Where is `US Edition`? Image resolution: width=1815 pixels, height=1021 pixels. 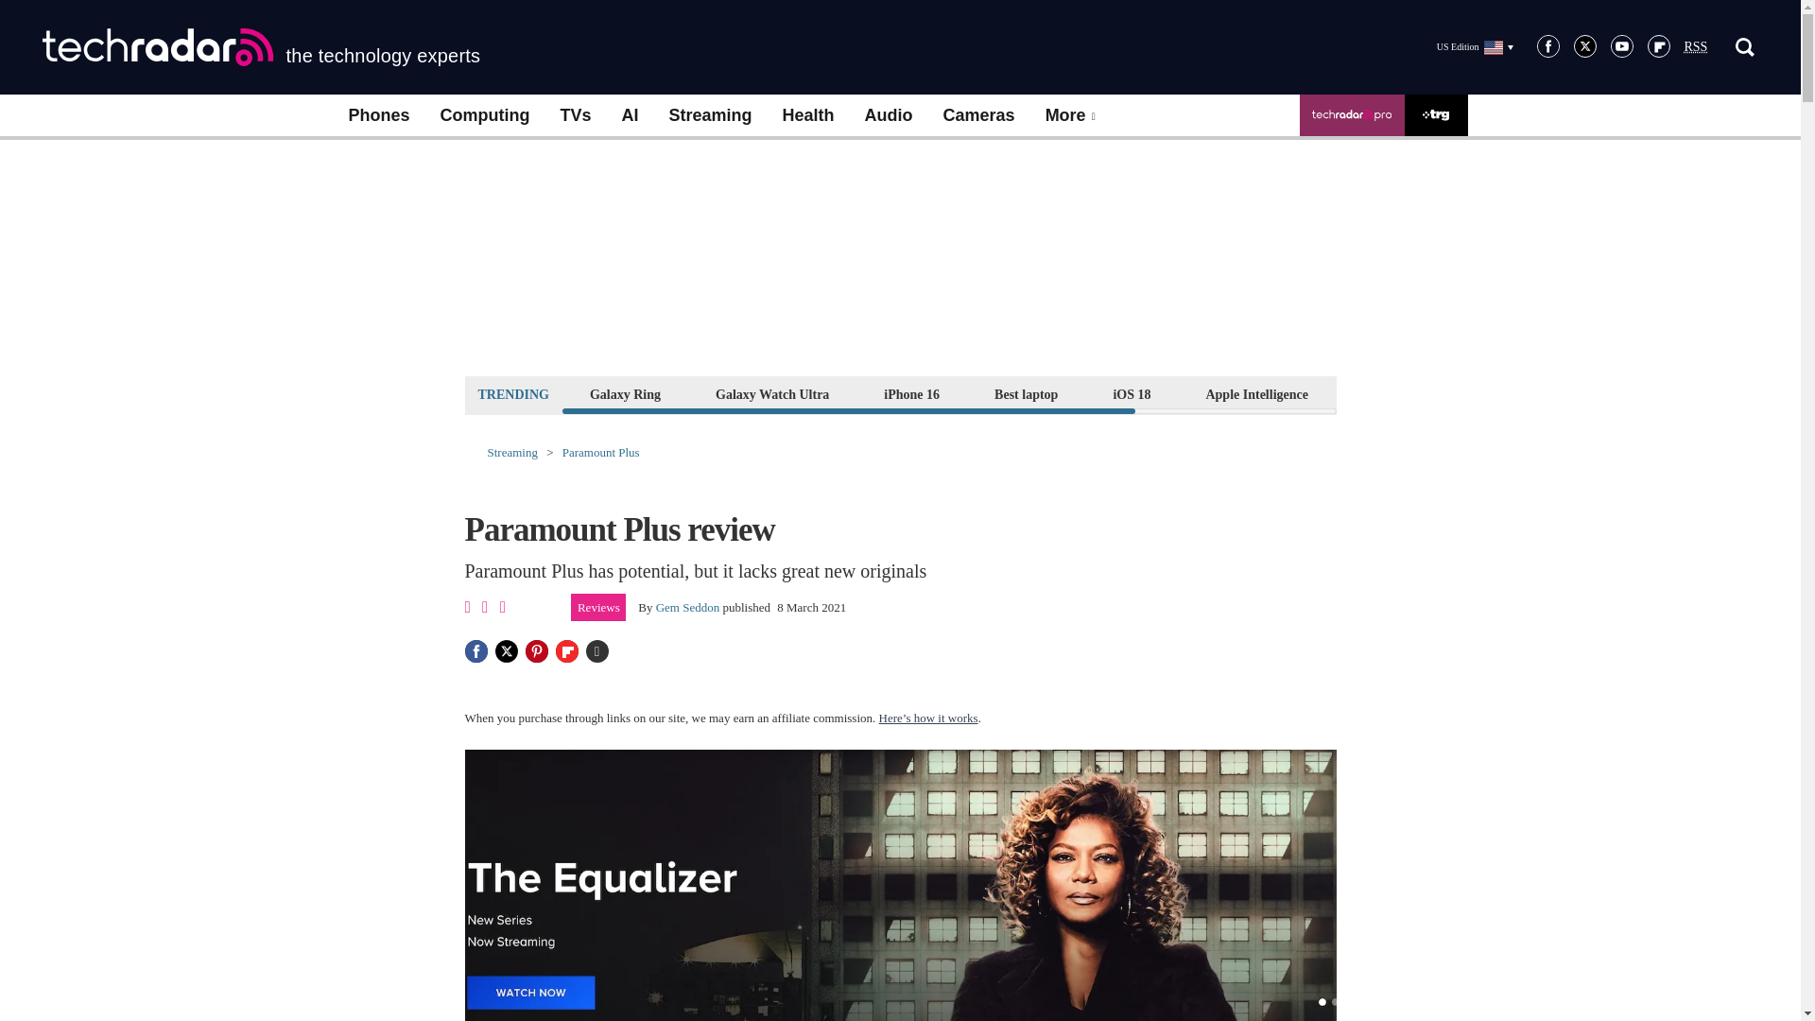 US Edition is located at coordinates (1475, 46).